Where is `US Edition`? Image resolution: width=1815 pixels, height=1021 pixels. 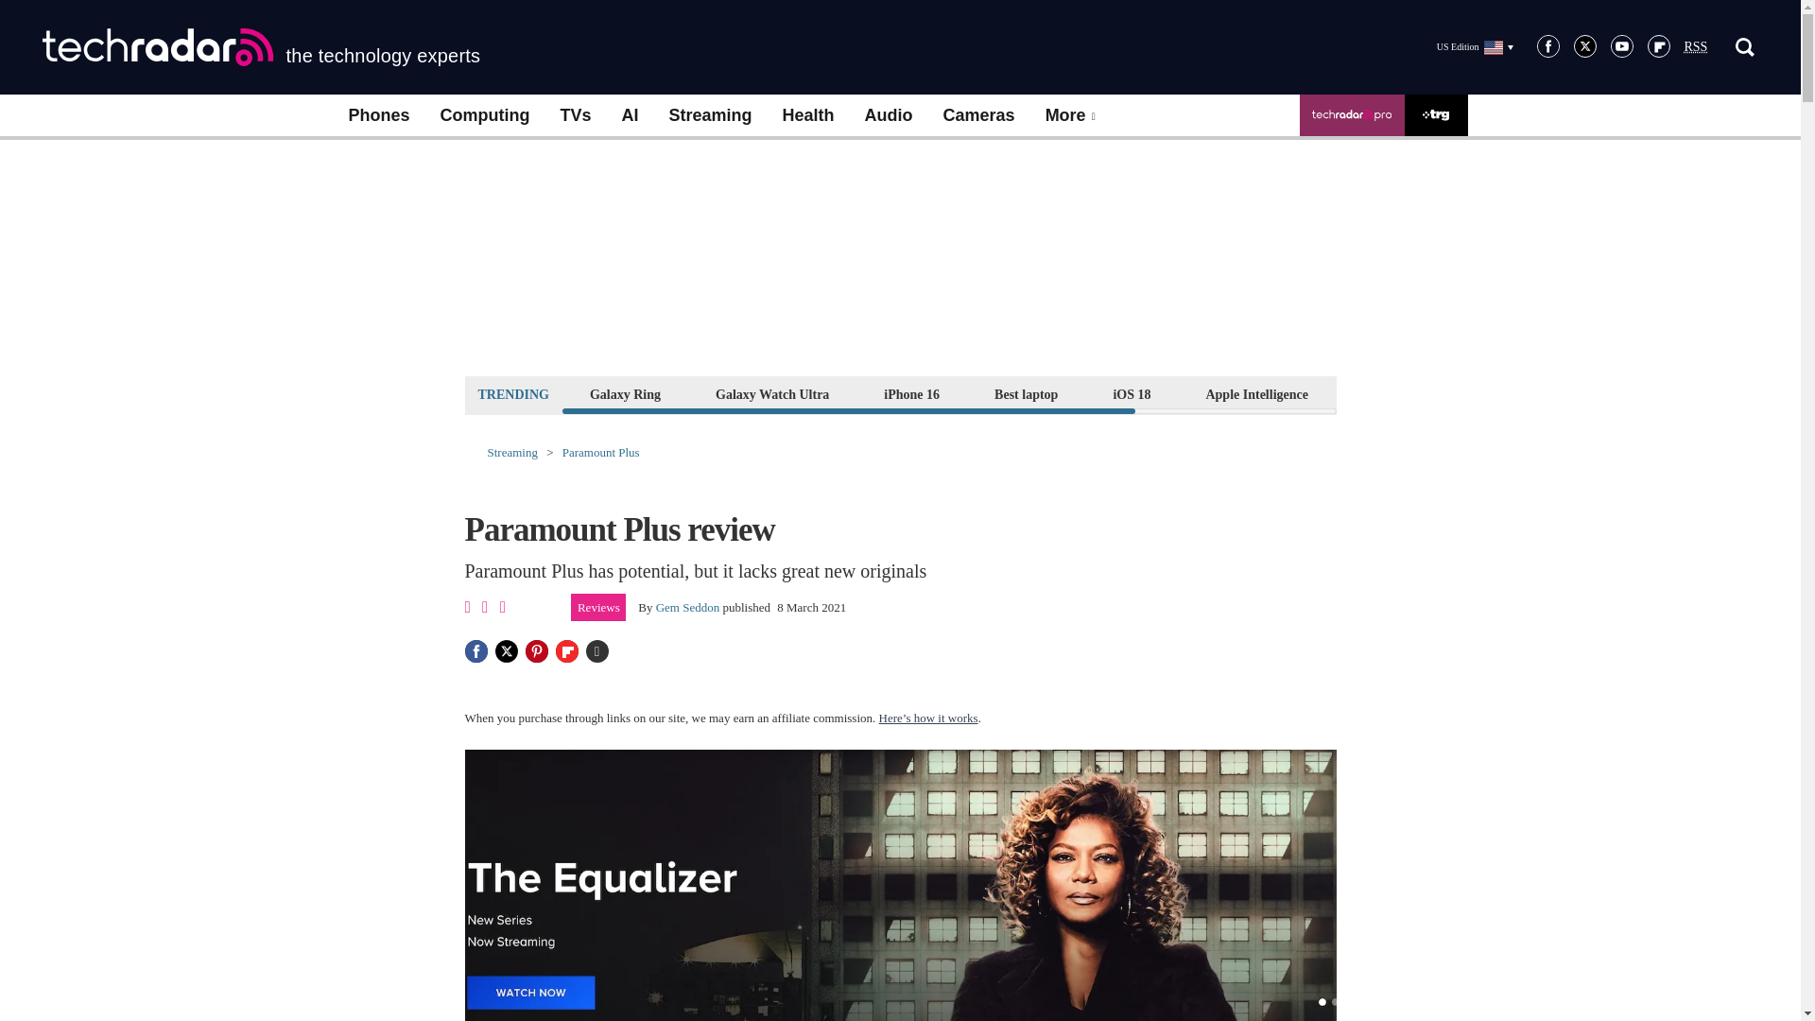 US Edition is located at coordinates (1475, 46).